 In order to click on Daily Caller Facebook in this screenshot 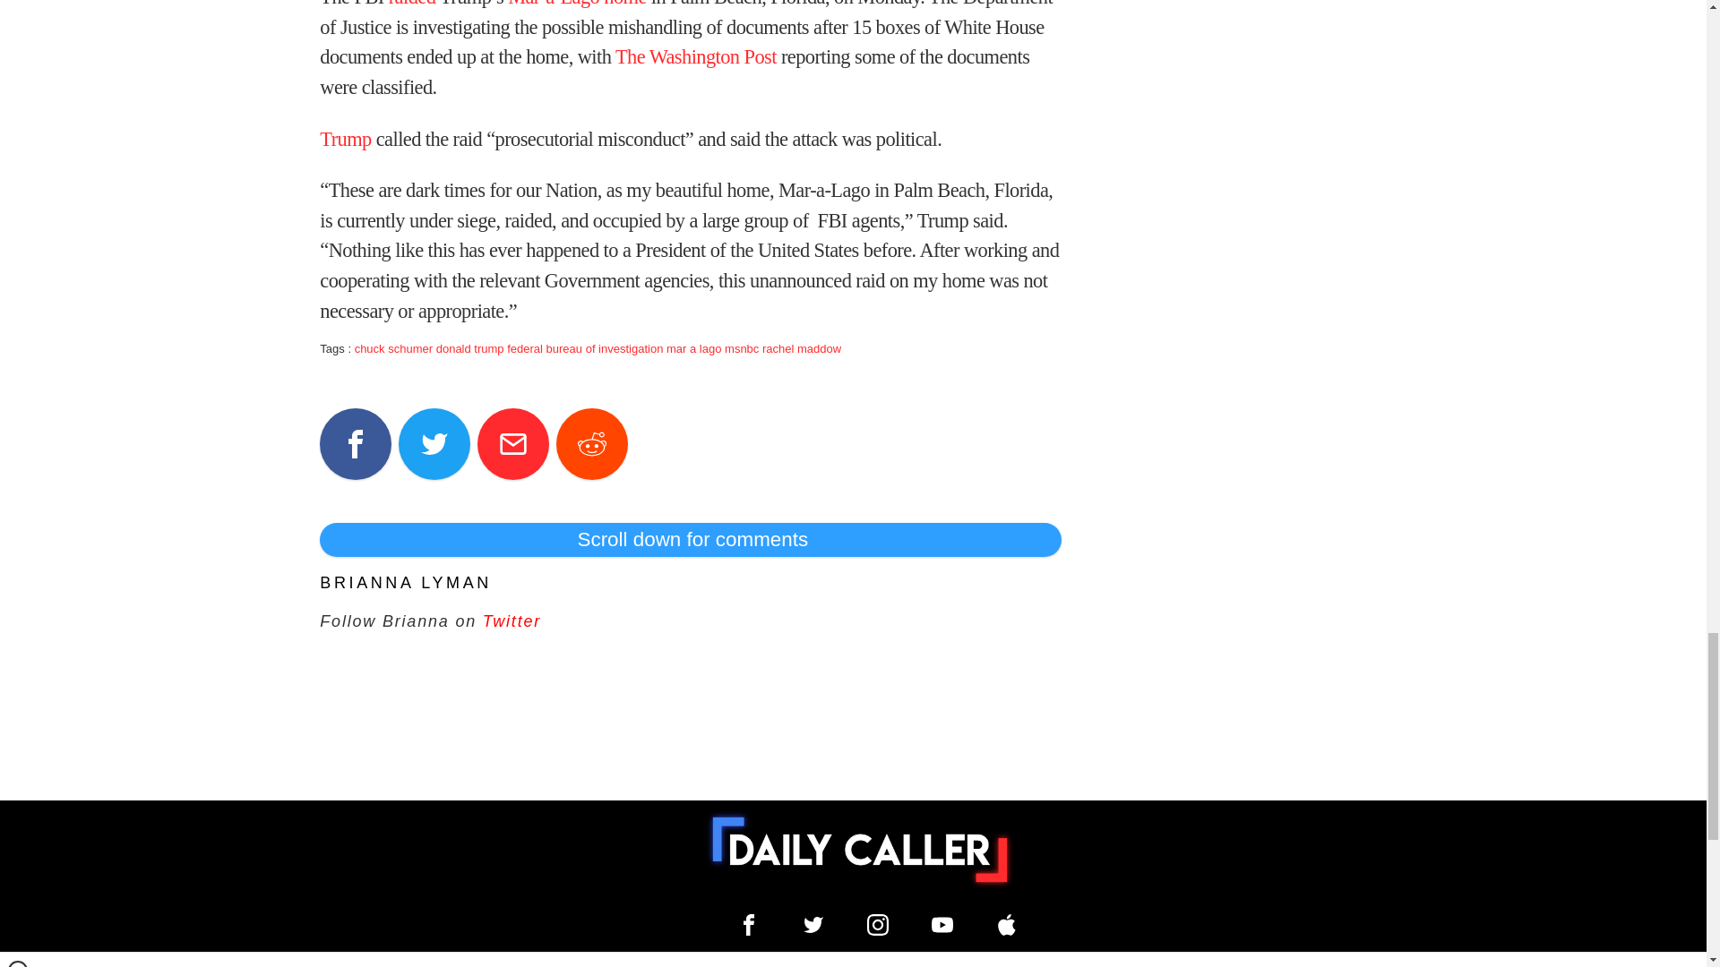, I will do `click(749, 924)`.